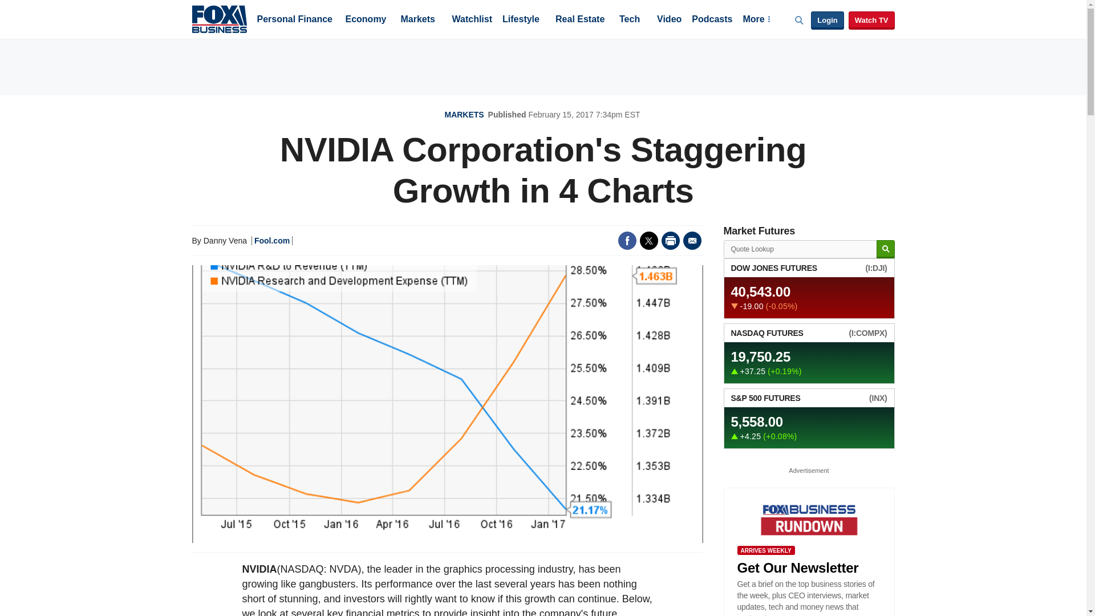  What do you see at coordinates (871, 21) in the screenshot?
I see `Watch TV` at bounding box center [871, 21].